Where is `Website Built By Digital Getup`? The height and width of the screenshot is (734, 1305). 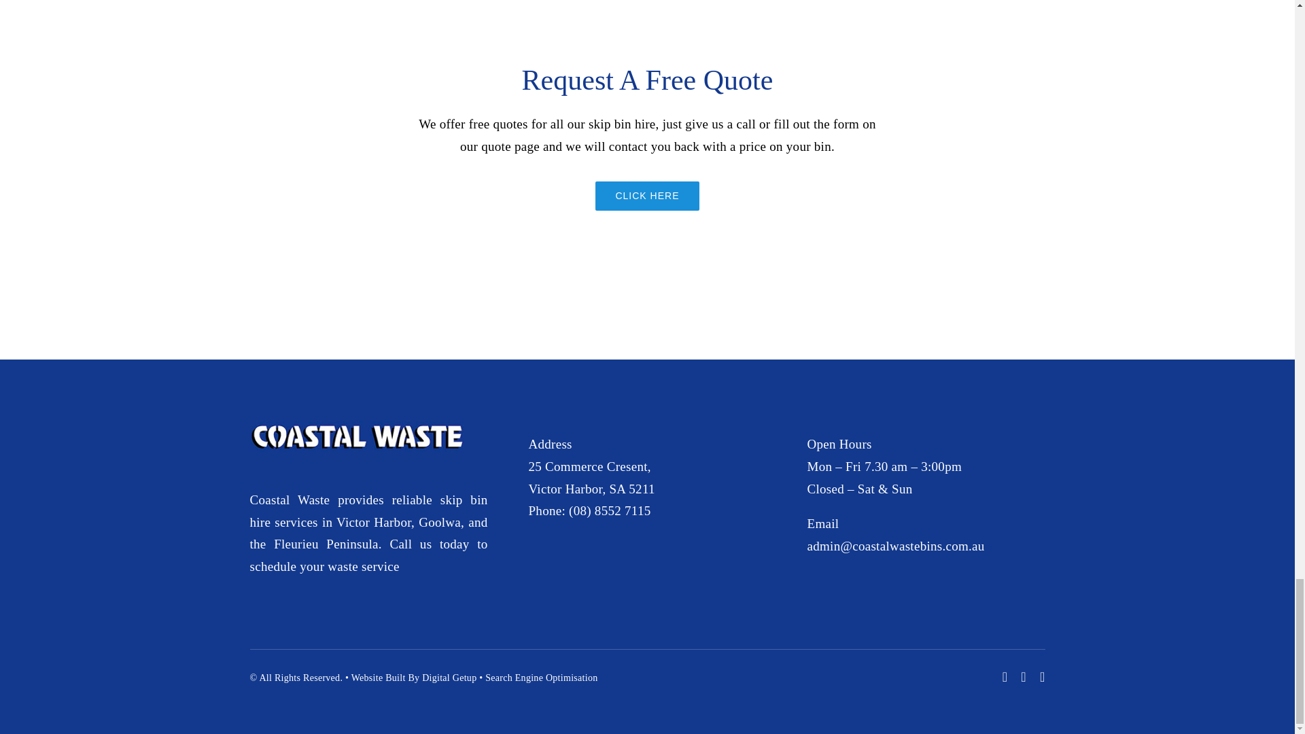
Website Built By Digital Getup is located at coordinates (414, 678).